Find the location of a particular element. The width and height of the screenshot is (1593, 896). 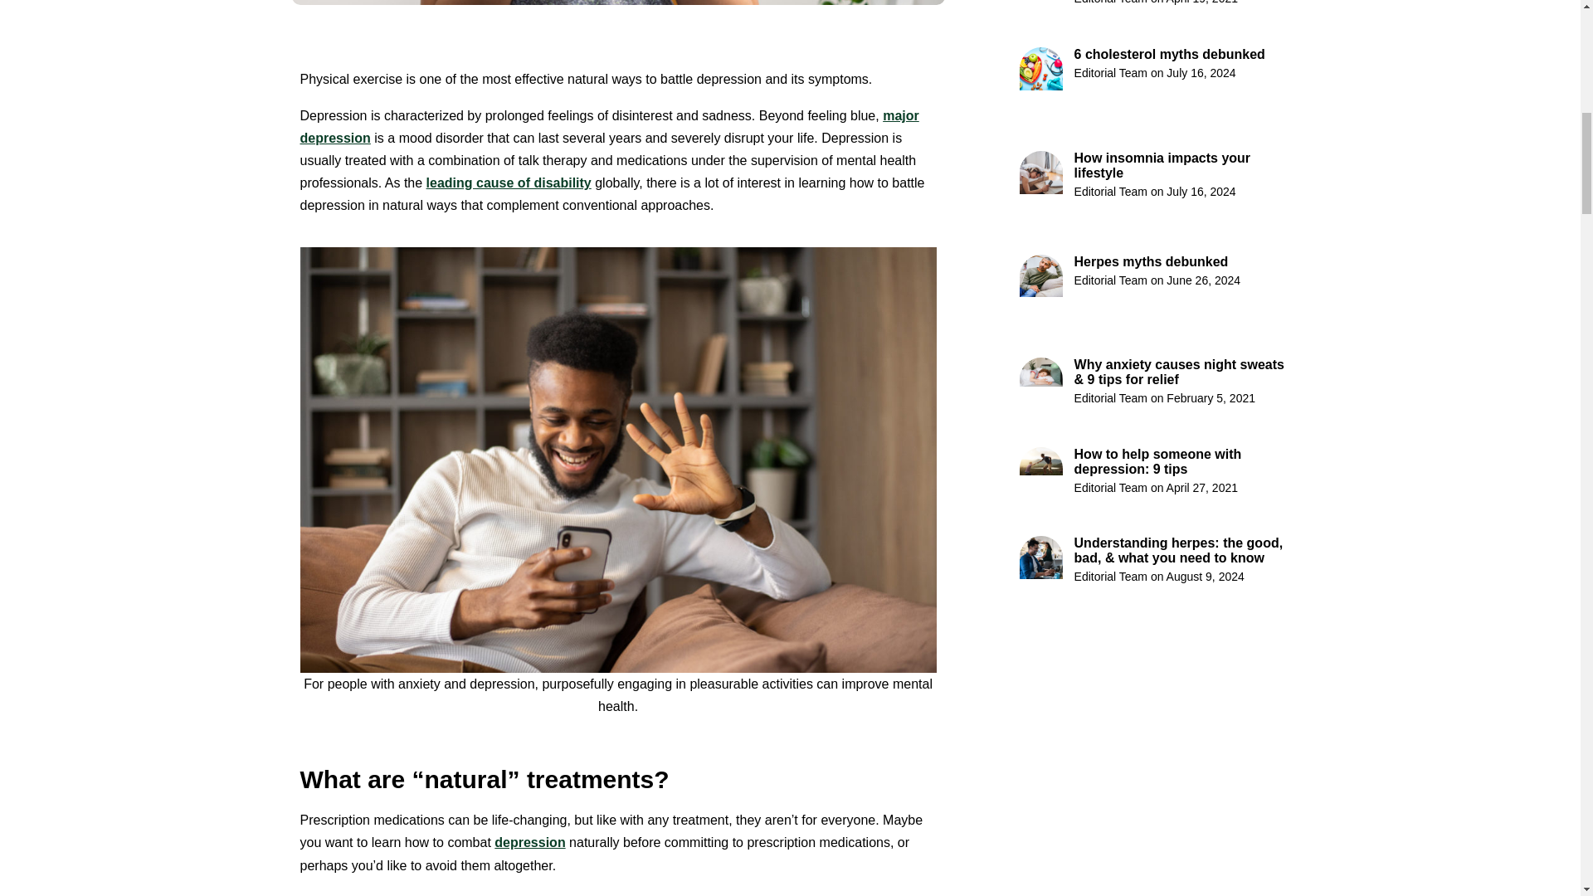

major depression is located at coordinates (609, 126).